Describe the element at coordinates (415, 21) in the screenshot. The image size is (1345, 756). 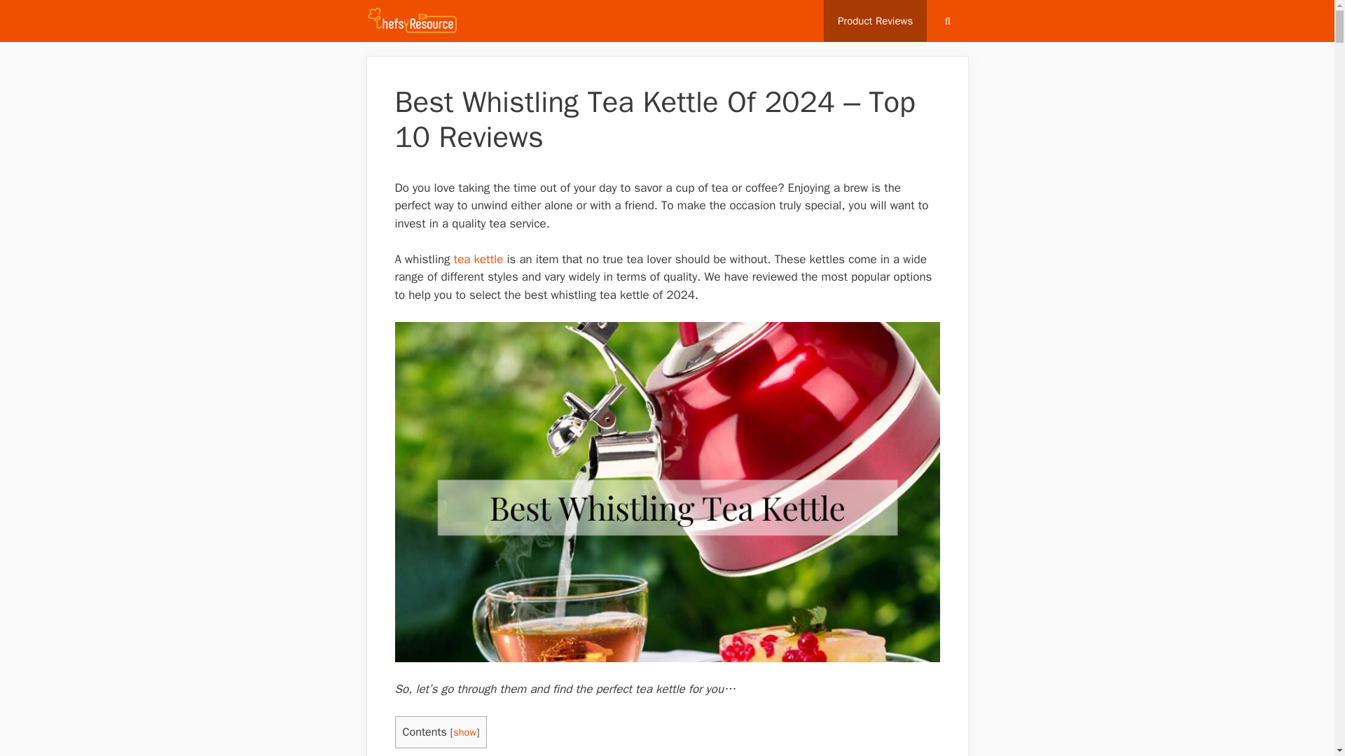
I see `Chef's Resource` at that location.